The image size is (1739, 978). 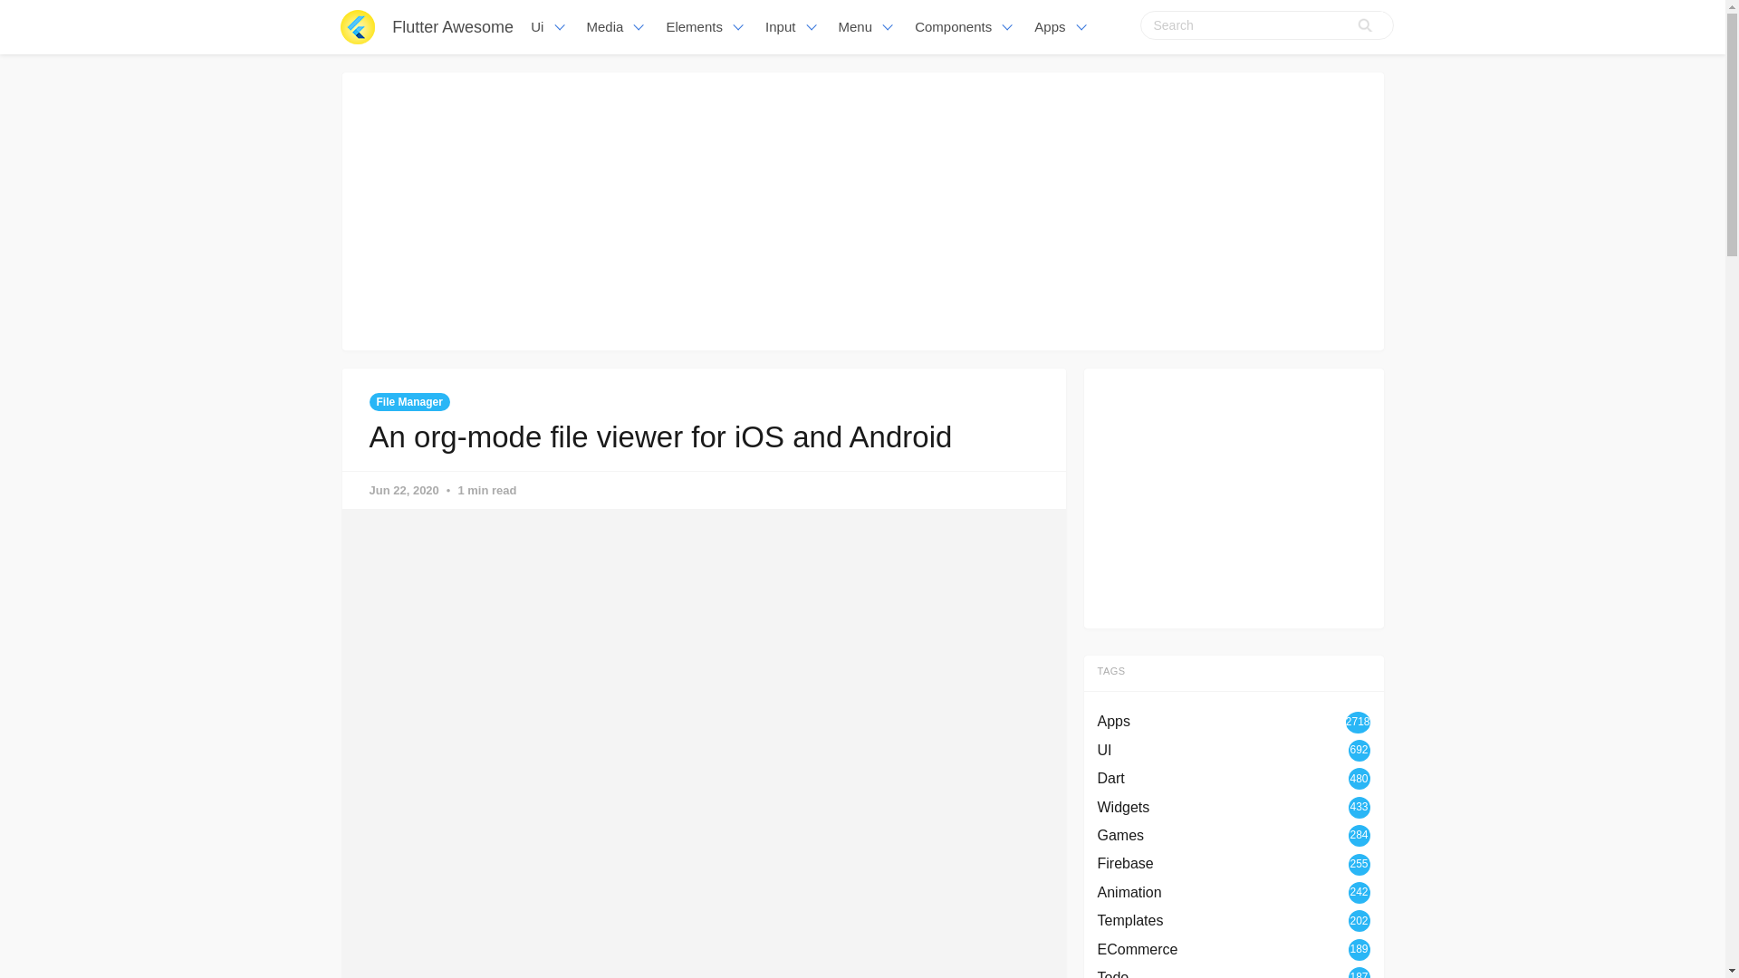 What do you see at coordinates (617, 27) in the screenshot?
I see `Media` at bounding box center [617, 27].